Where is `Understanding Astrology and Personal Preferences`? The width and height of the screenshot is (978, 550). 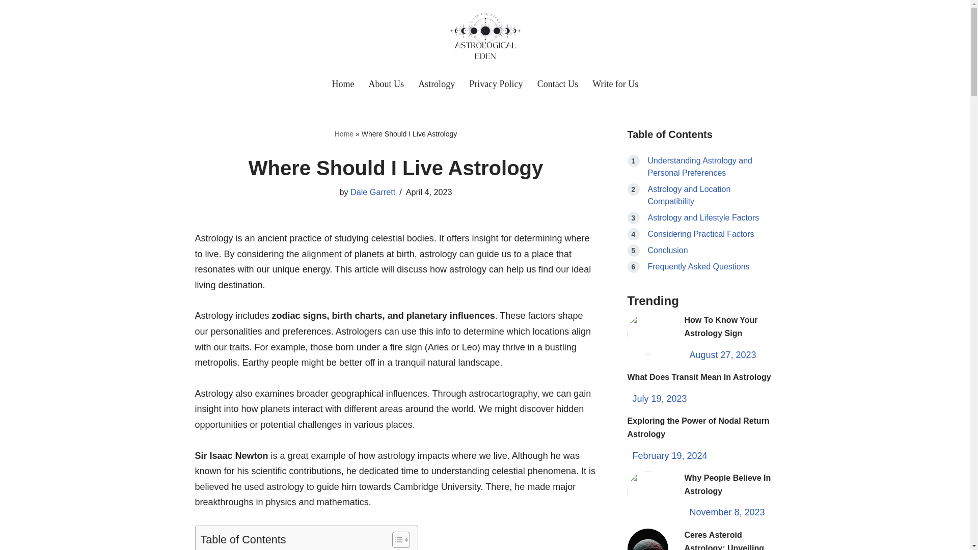
Understanding Astrology and Personal Preferences is located at coordinates (700, 166).